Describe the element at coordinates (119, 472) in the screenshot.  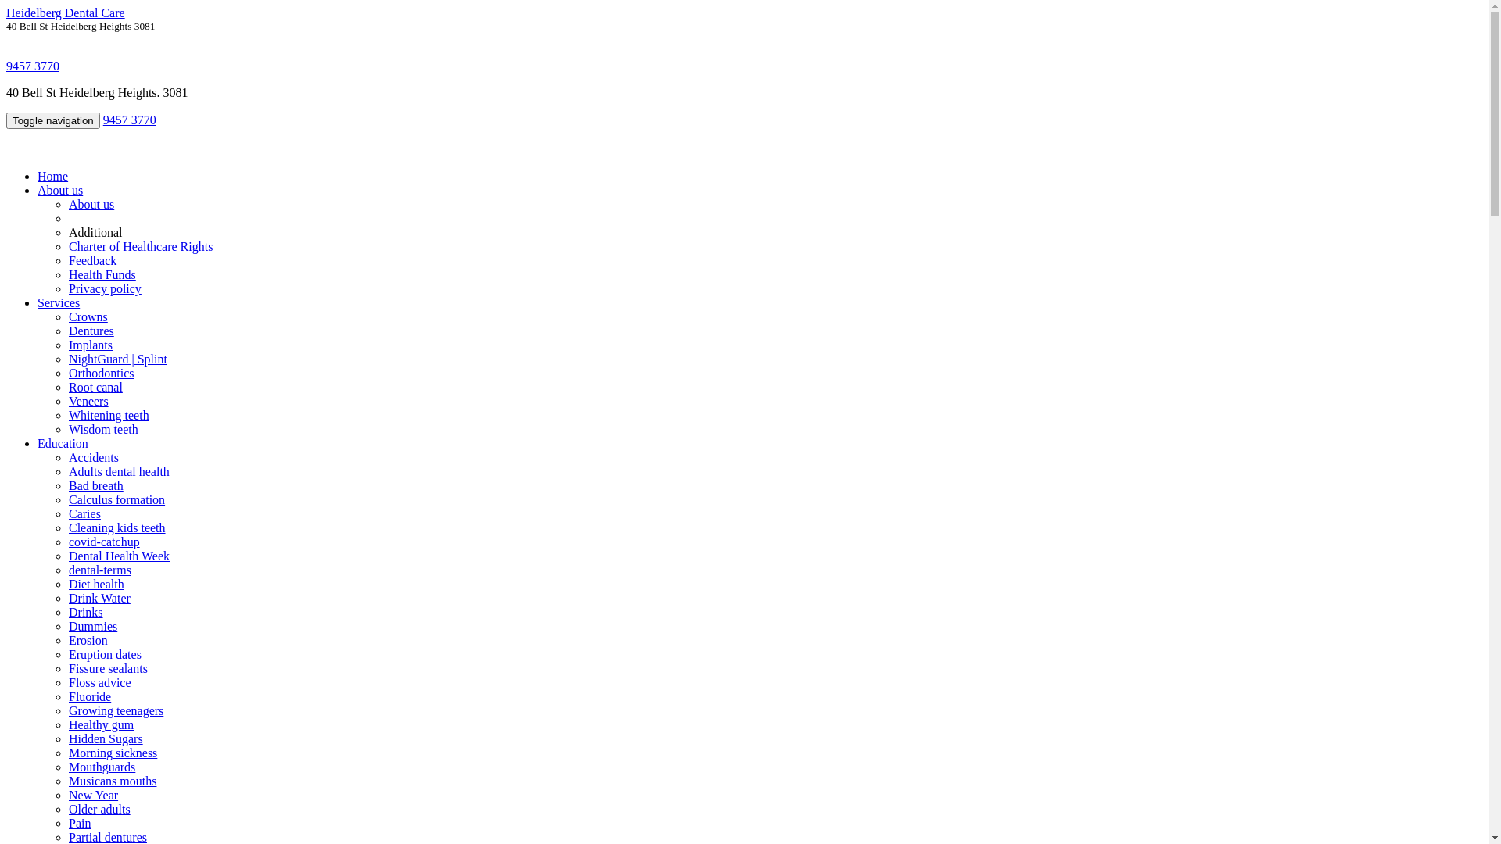
I see `Adults dental health` at that location.